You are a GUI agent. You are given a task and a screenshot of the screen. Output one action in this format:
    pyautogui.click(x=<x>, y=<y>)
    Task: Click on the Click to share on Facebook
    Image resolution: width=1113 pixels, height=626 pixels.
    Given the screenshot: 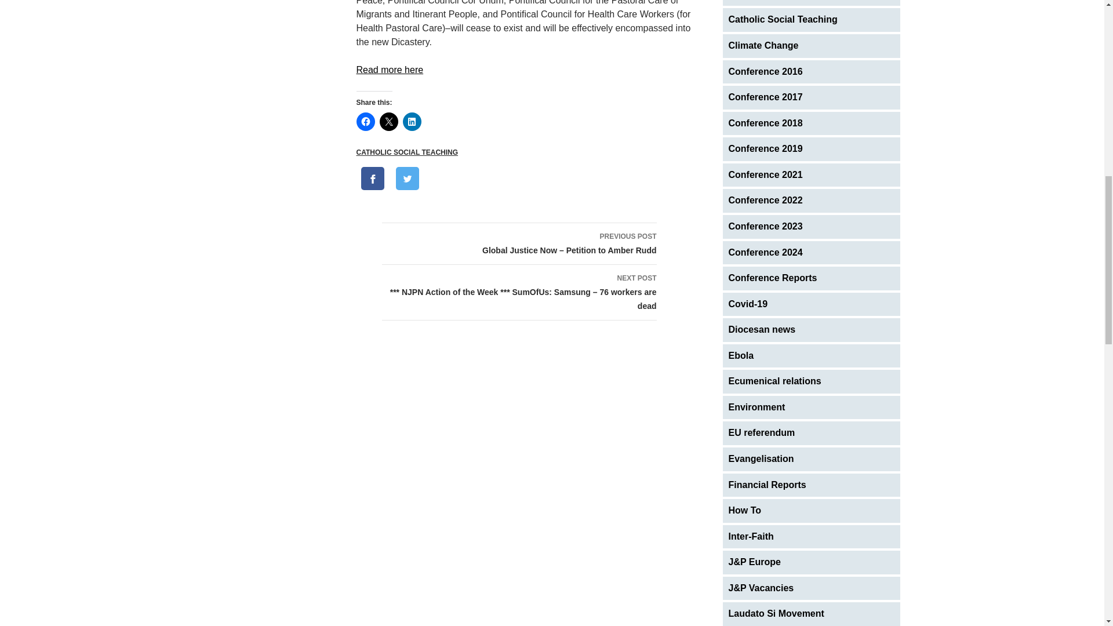 What is the action you would take?
    pyautogui.click(x=365, y=122)
    